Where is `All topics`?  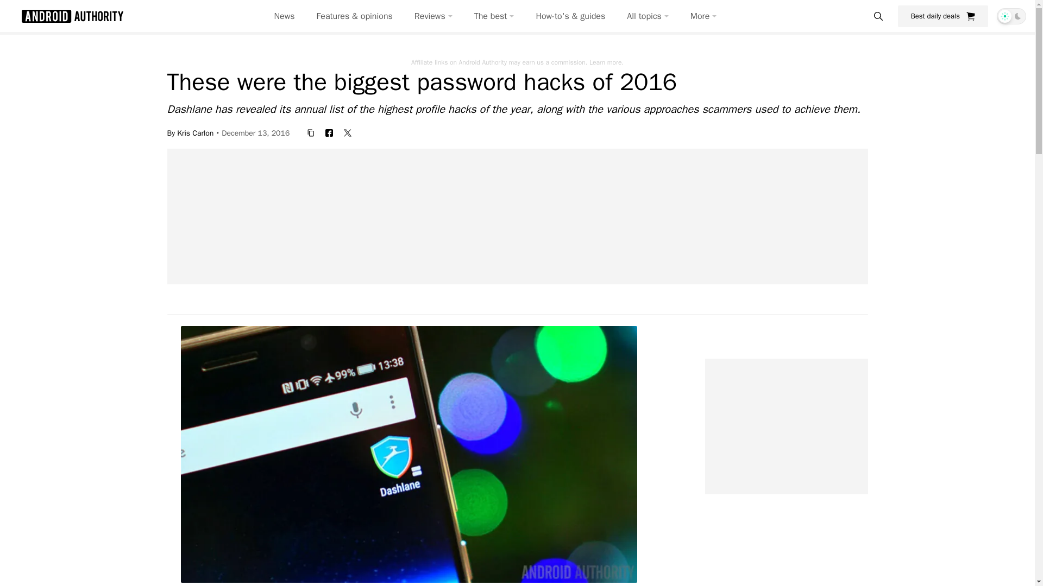
All topics is located at coordinates (648, 16).